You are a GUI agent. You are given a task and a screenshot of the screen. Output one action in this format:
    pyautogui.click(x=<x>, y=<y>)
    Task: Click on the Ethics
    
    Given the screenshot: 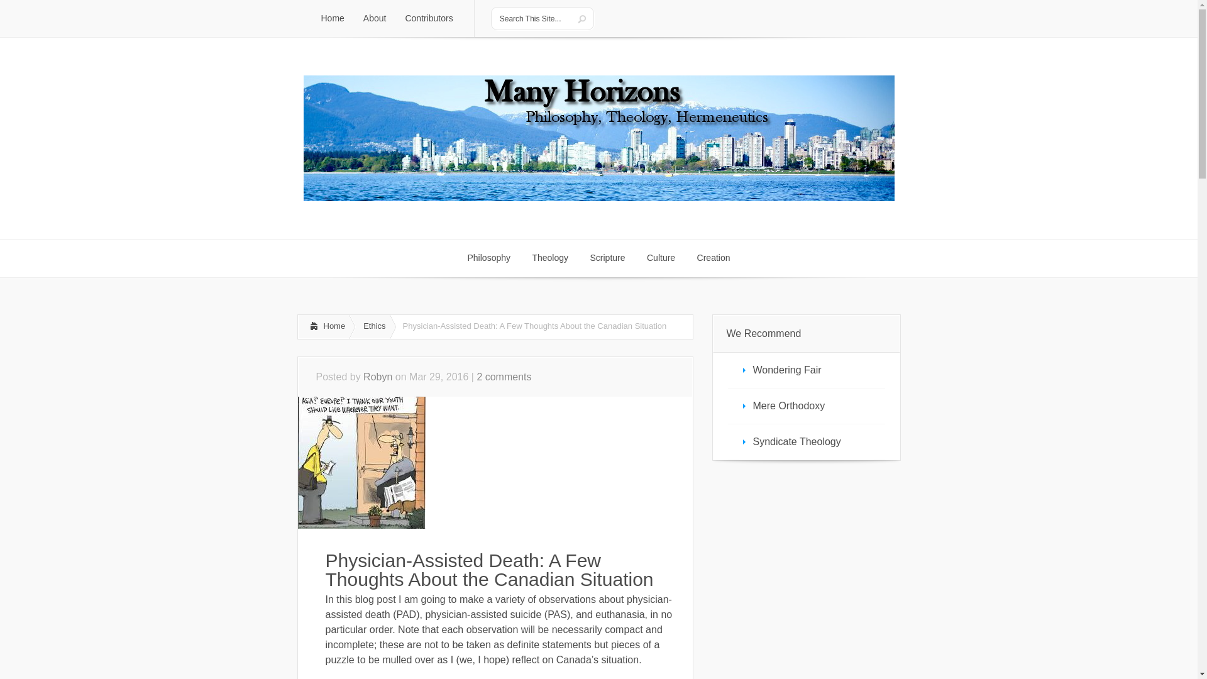 What is the action you would take?
    pyautogui.click(x=372, y=326)
    